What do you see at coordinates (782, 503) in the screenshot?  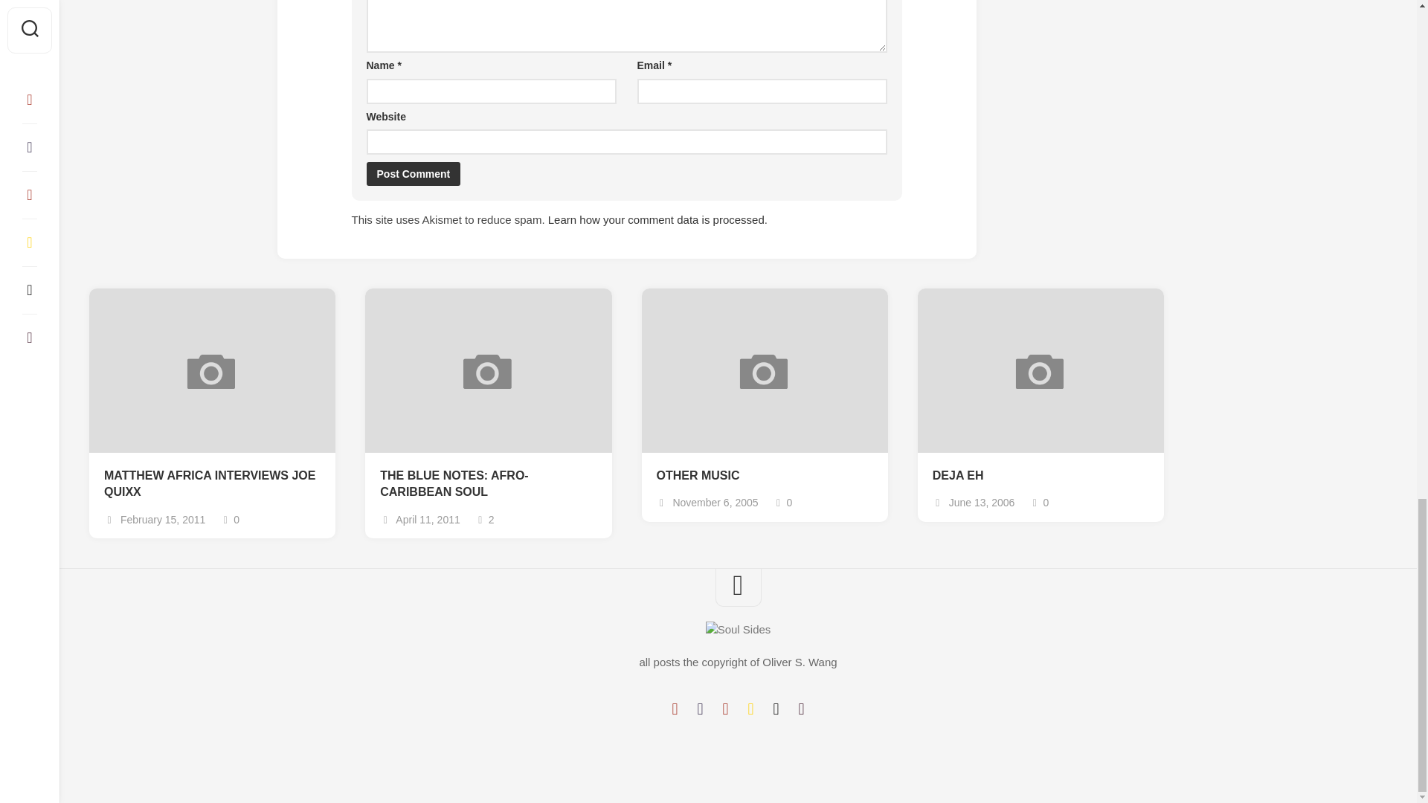 I see `0` at bounding box center [782, 503].